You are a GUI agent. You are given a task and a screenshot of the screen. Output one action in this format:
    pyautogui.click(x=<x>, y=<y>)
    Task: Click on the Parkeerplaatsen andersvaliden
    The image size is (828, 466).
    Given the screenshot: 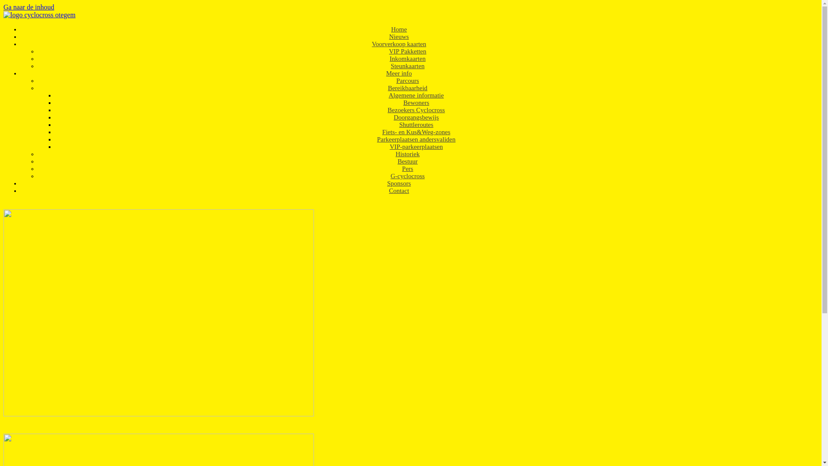 What is the action you would take?
    pyautogui.click(x=416, y=139)
    